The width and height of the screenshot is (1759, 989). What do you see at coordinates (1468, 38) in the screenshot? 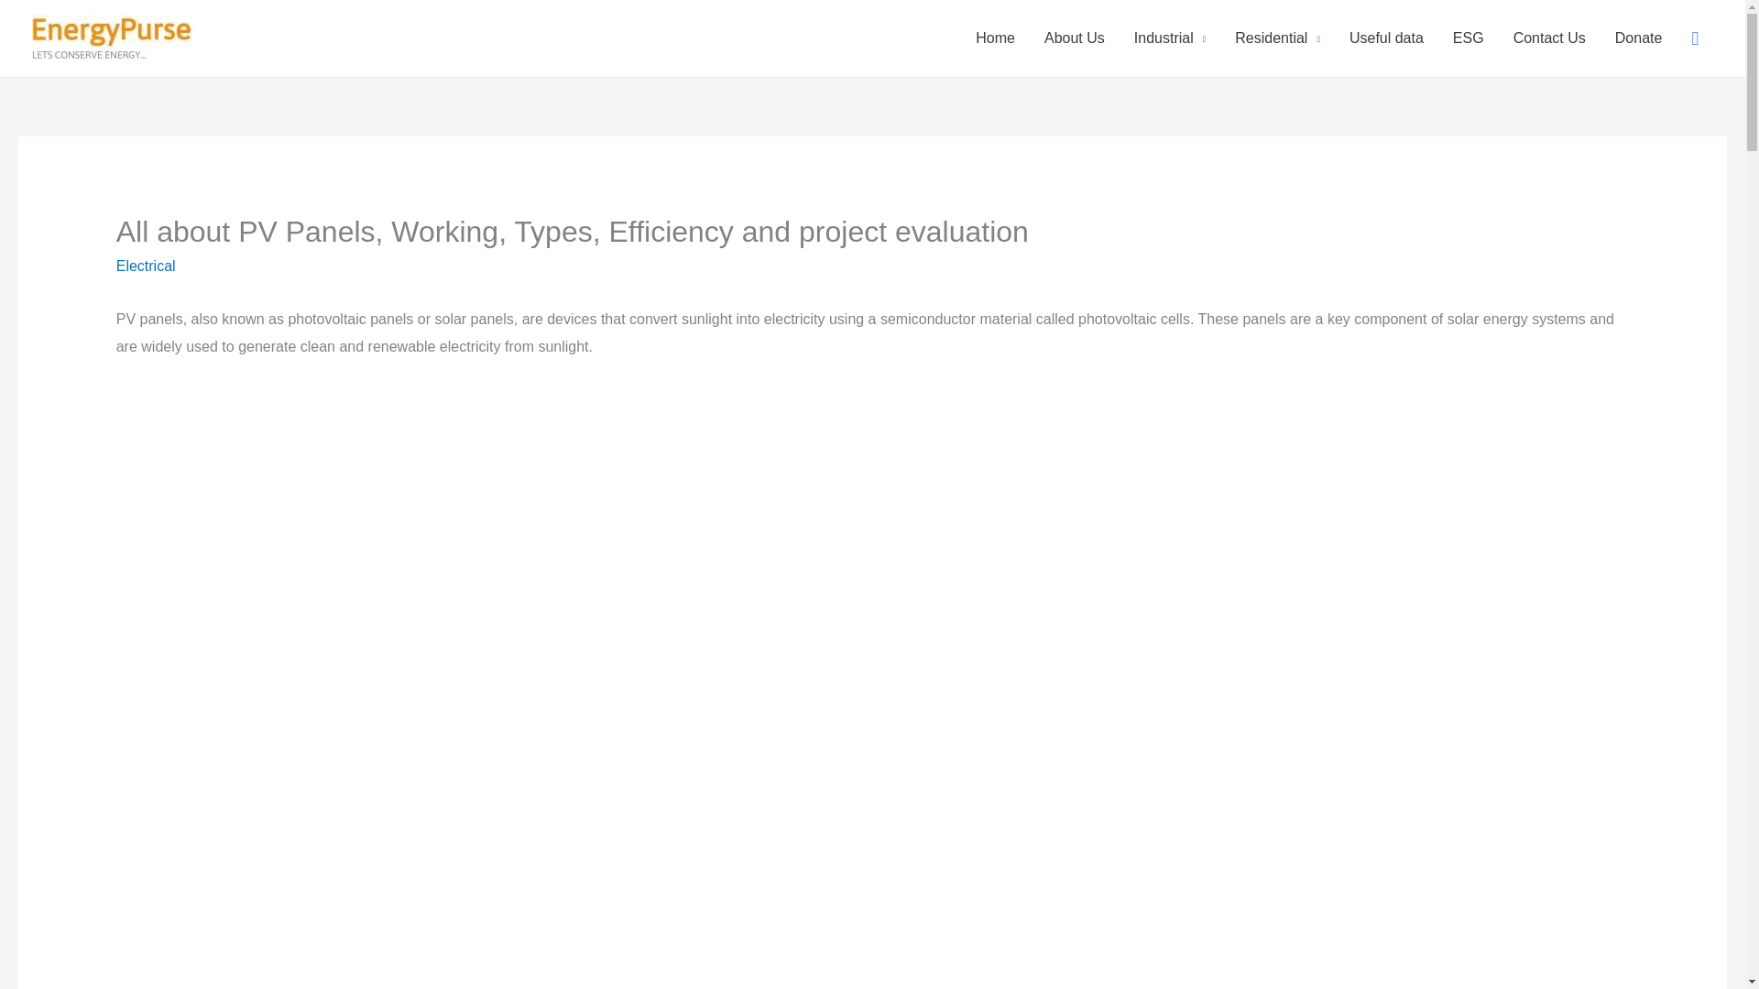
I see `ESG` at bounding box center [1468, 38].